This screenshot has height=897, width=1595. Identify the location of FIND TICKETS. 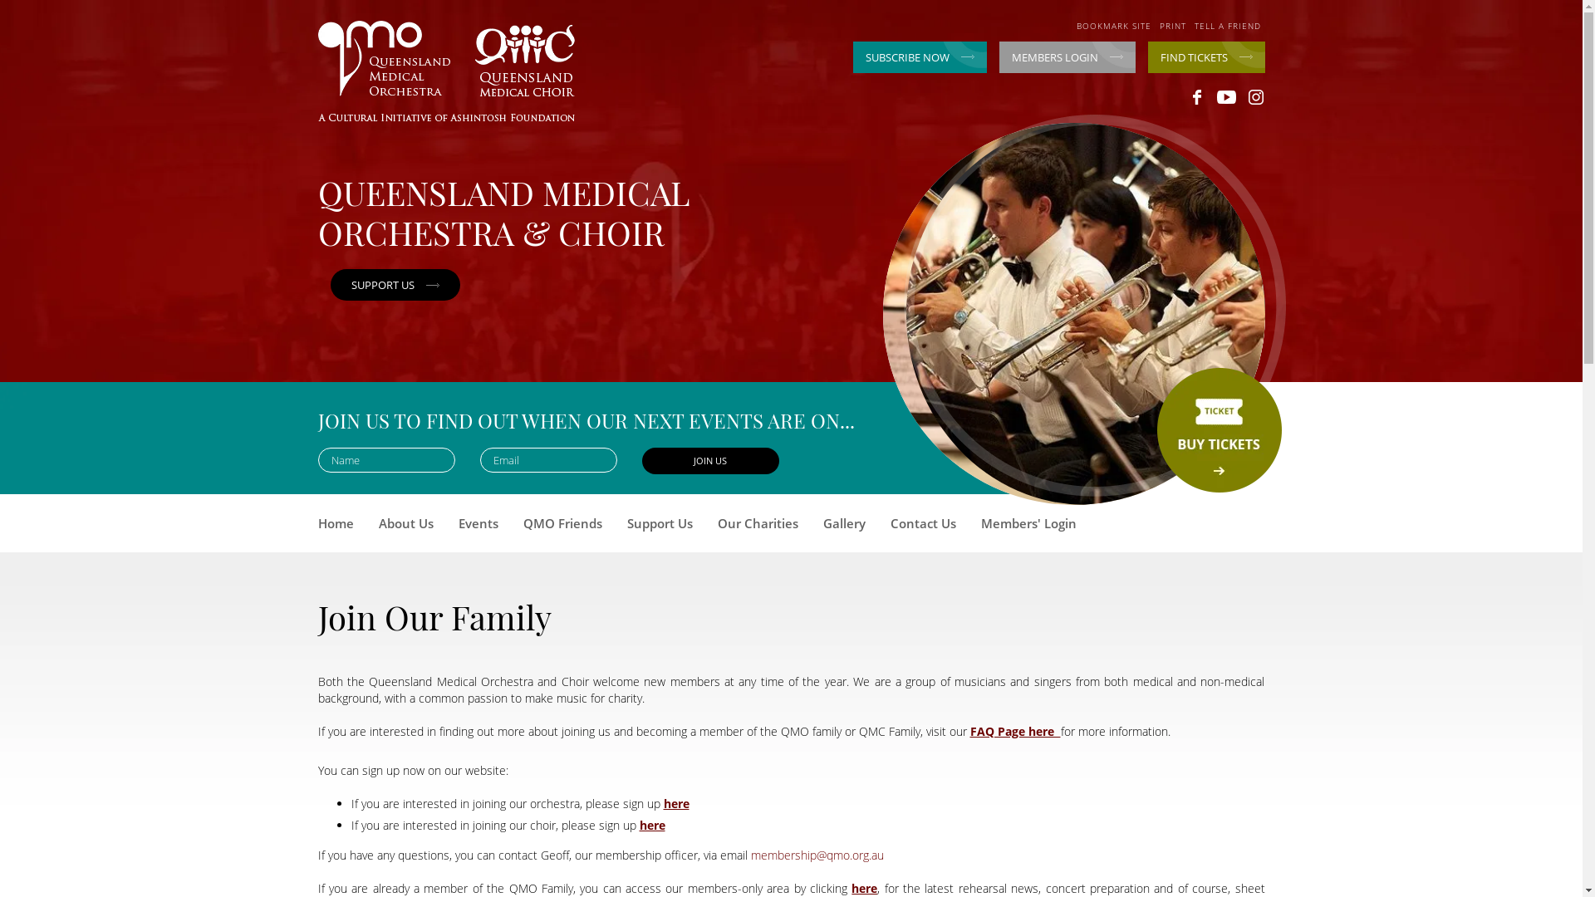
(1206, 57).